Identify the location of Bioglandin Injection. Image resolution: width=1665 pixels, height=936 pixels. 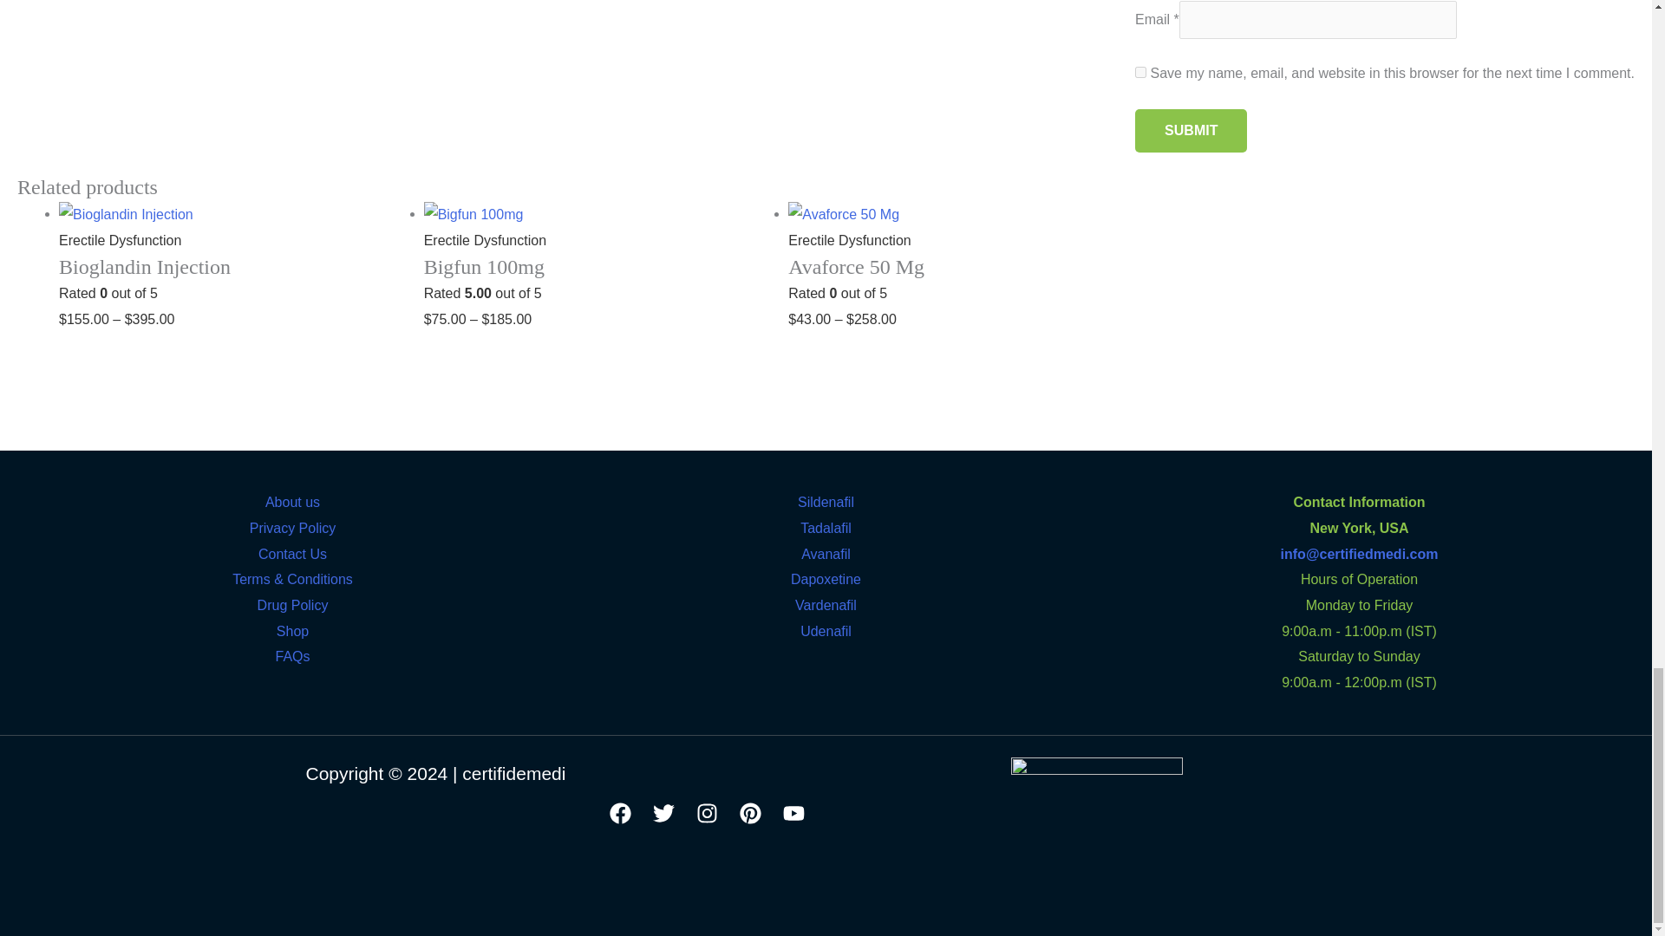
(232, 277).